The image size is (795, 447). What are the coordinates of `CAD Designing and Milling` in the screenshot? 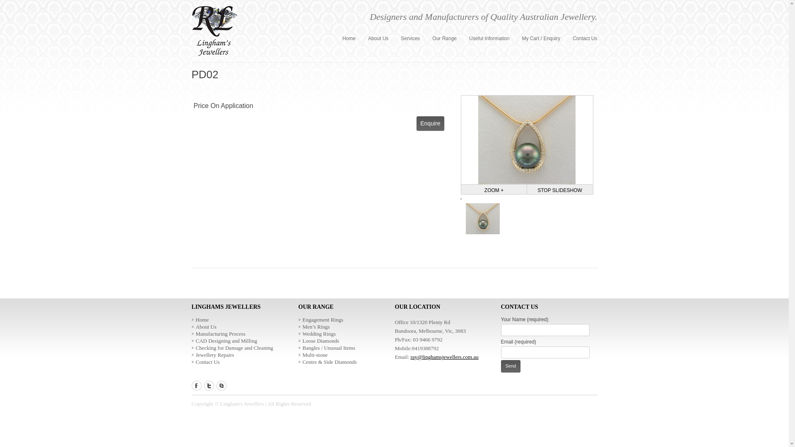 It's located at (224, 341).